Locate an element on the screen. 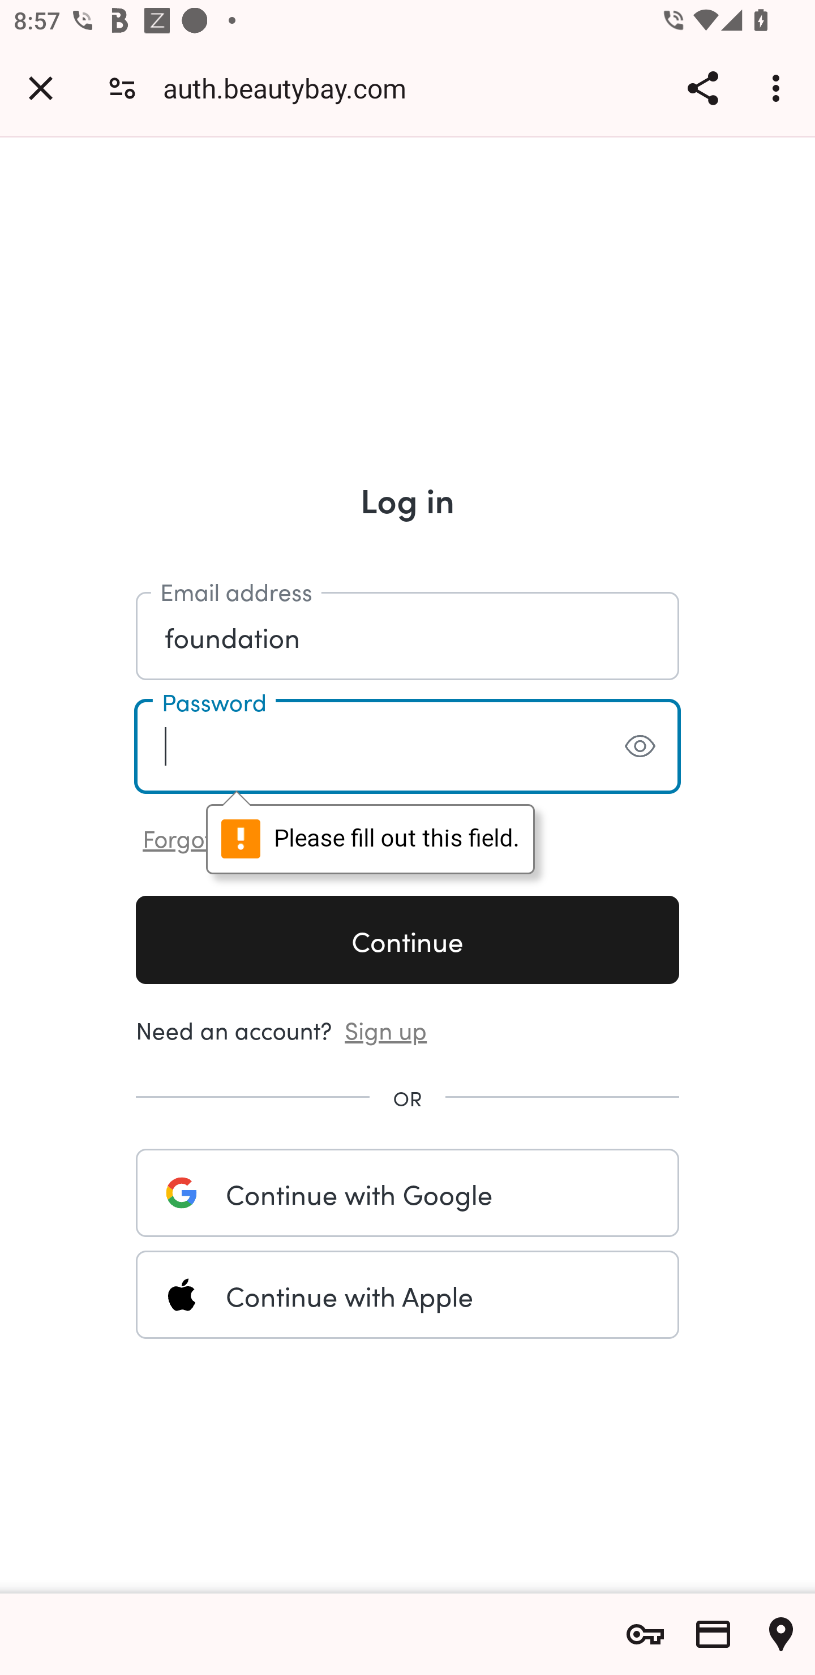  Sign up is located at coordinates (386, 1028).